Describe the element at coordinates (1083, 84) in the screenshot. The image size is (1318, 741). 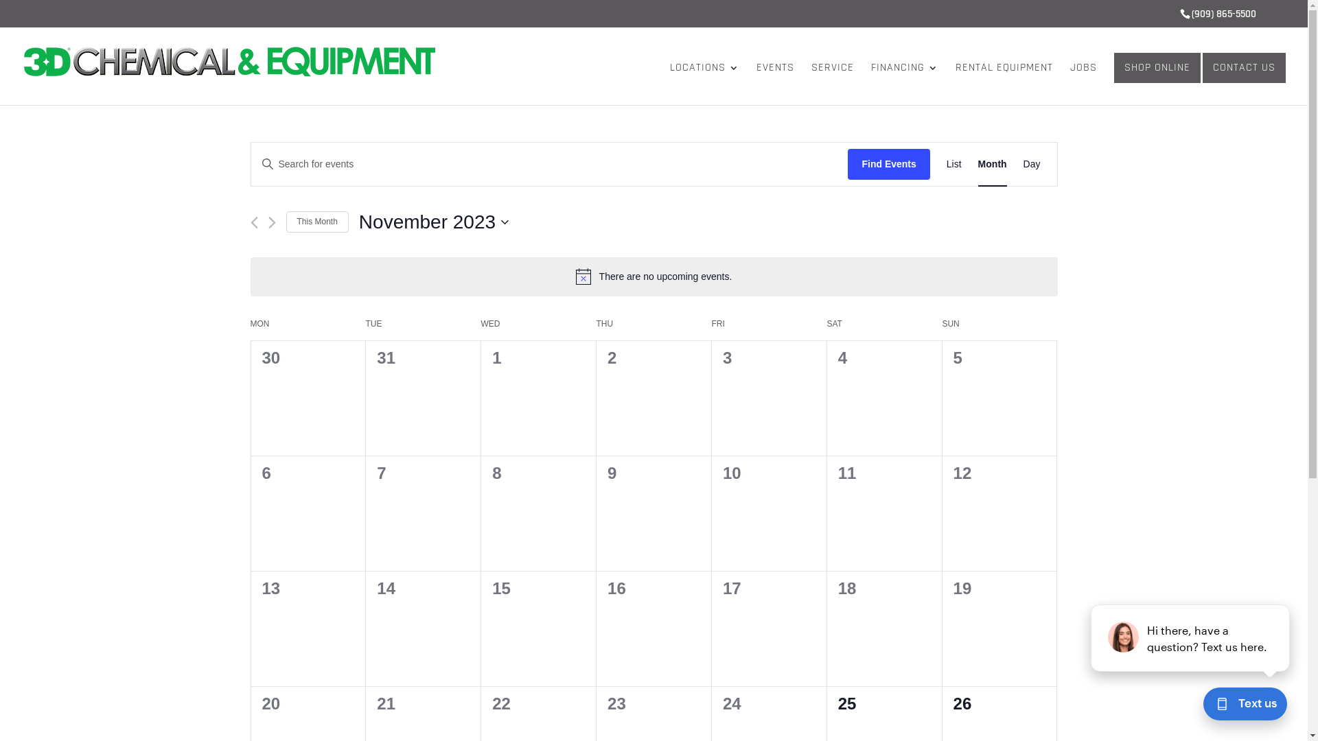
I see `JOBS` at that location.